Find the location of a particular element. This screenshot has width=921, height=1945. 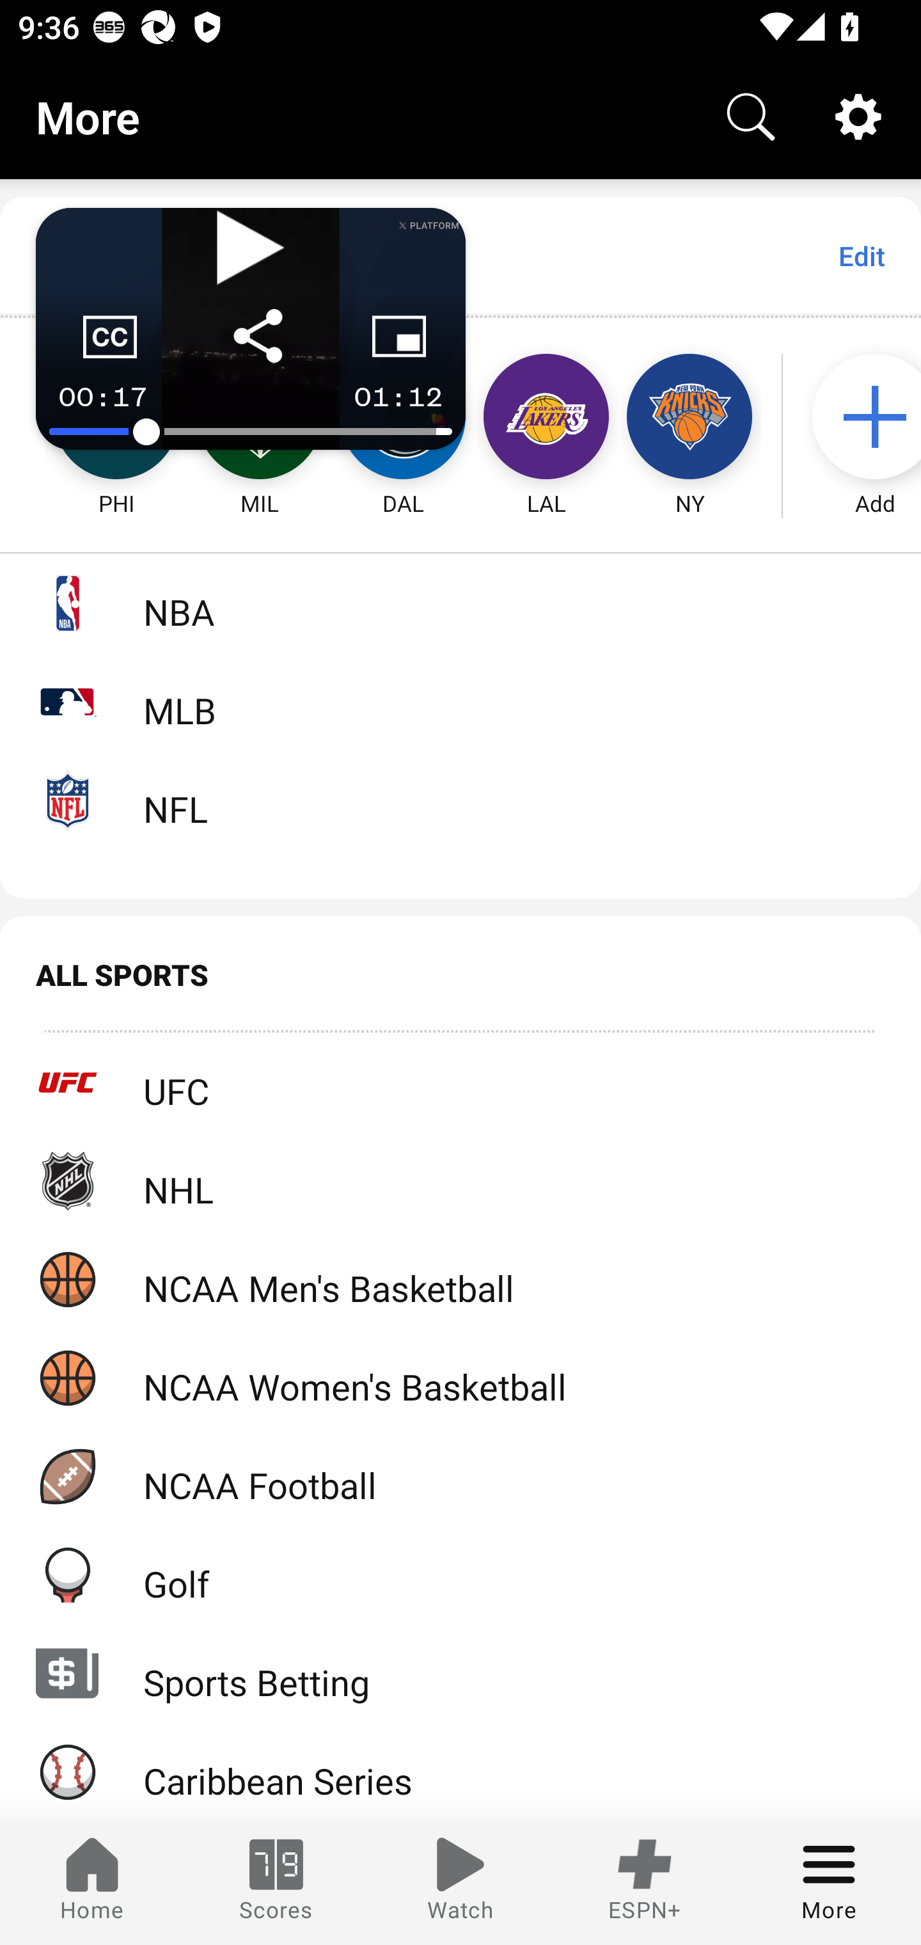

NCAA Women's Basketball is located at coordinates (460, 1378).